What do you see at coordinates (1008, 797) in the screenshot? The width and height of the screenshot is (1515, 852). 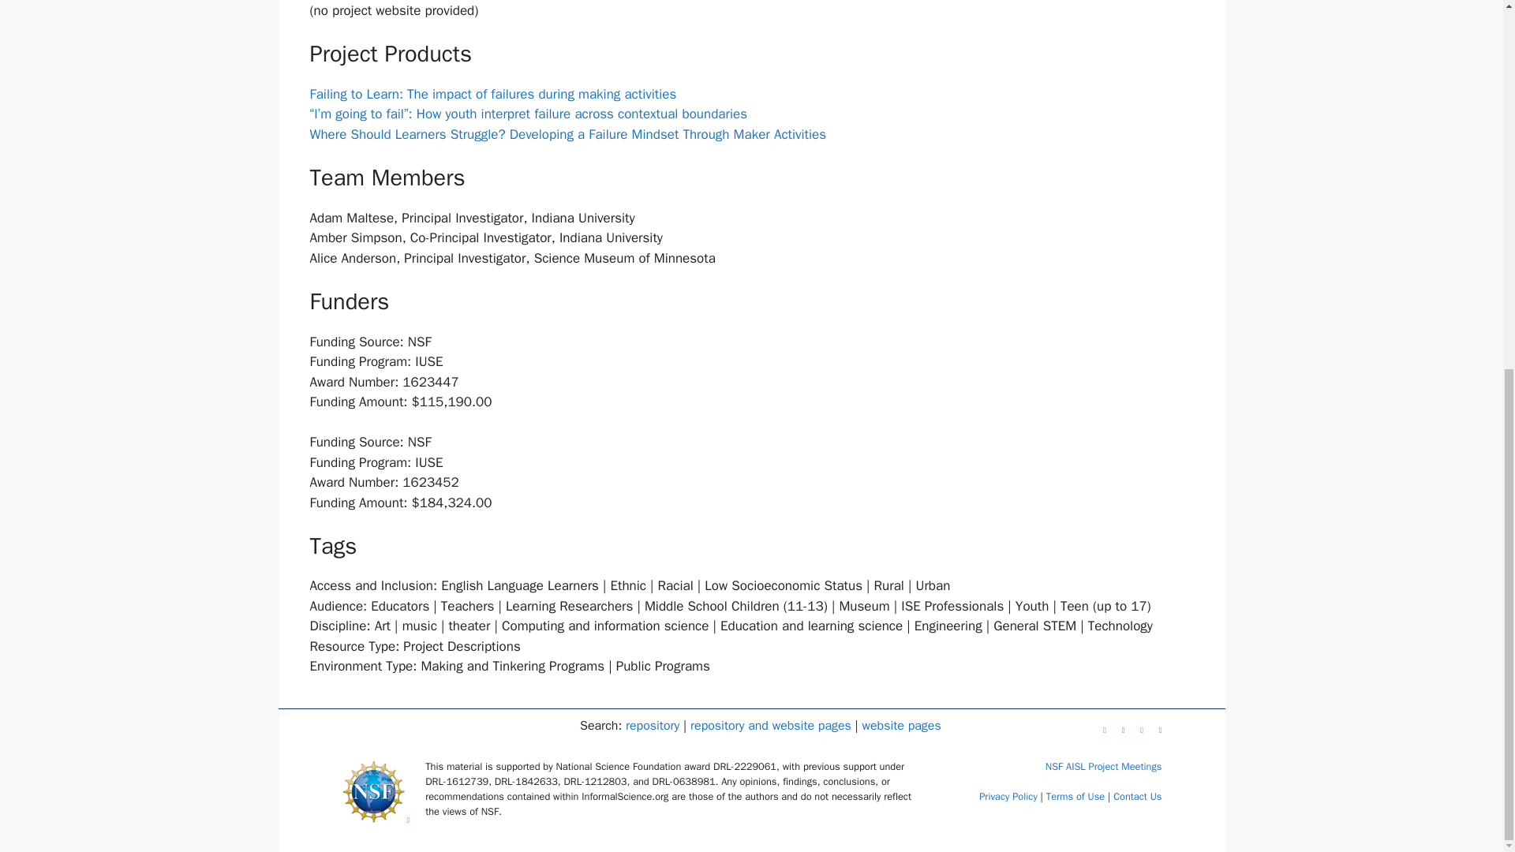 I see `Privacy Policy` at bounding box center [1008, 797].